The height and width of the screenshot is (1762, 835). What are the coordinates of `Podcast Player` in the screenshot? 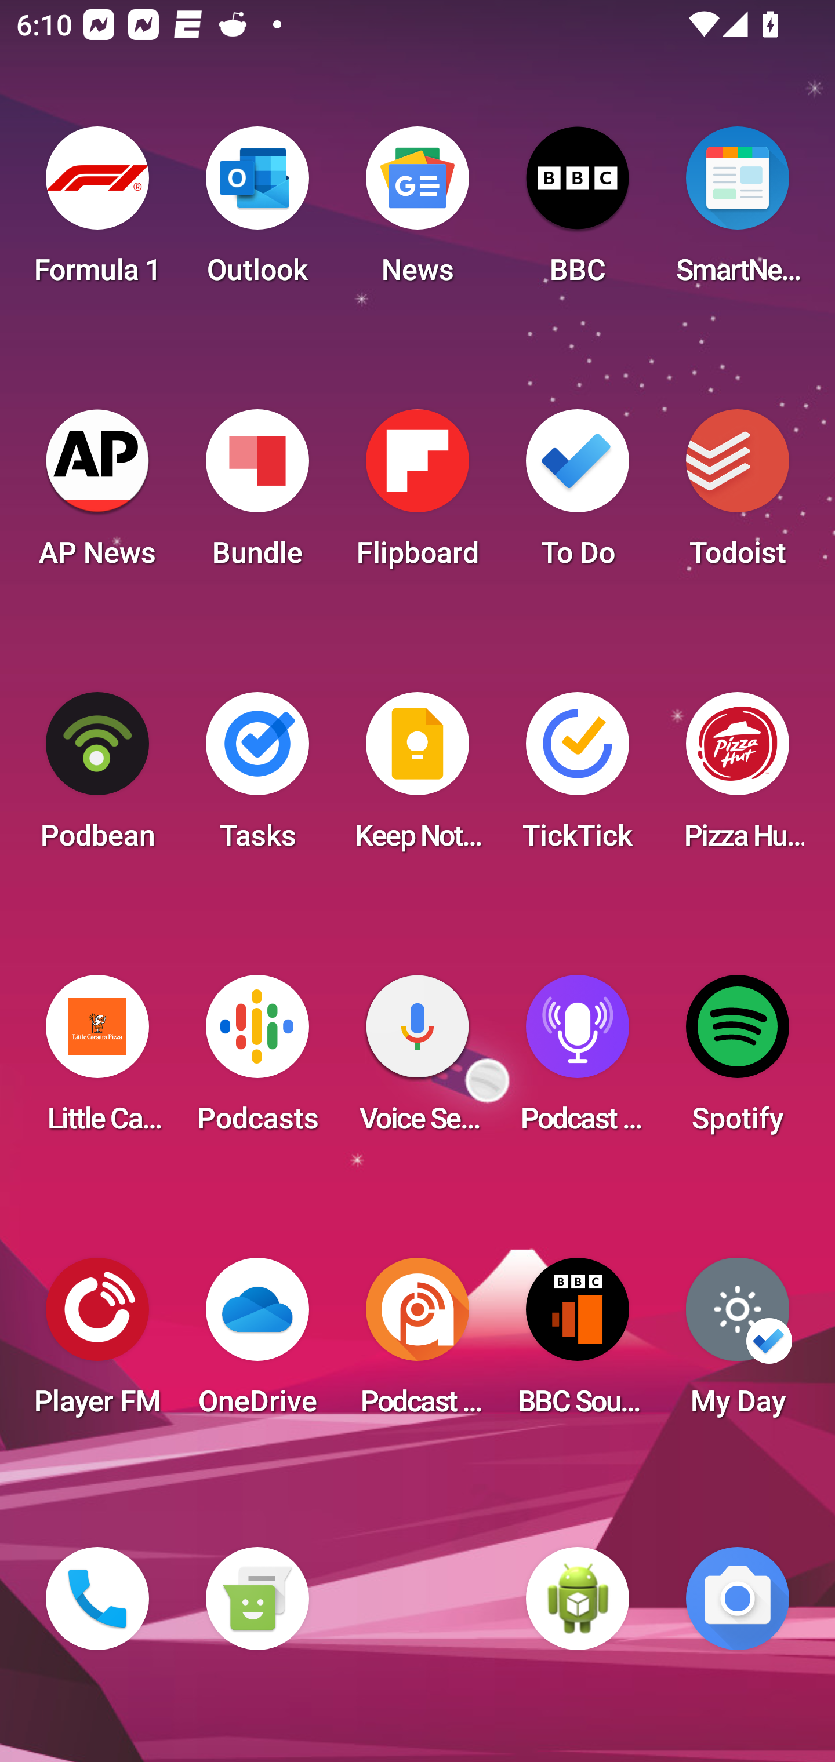 It's located at (578, 1061).